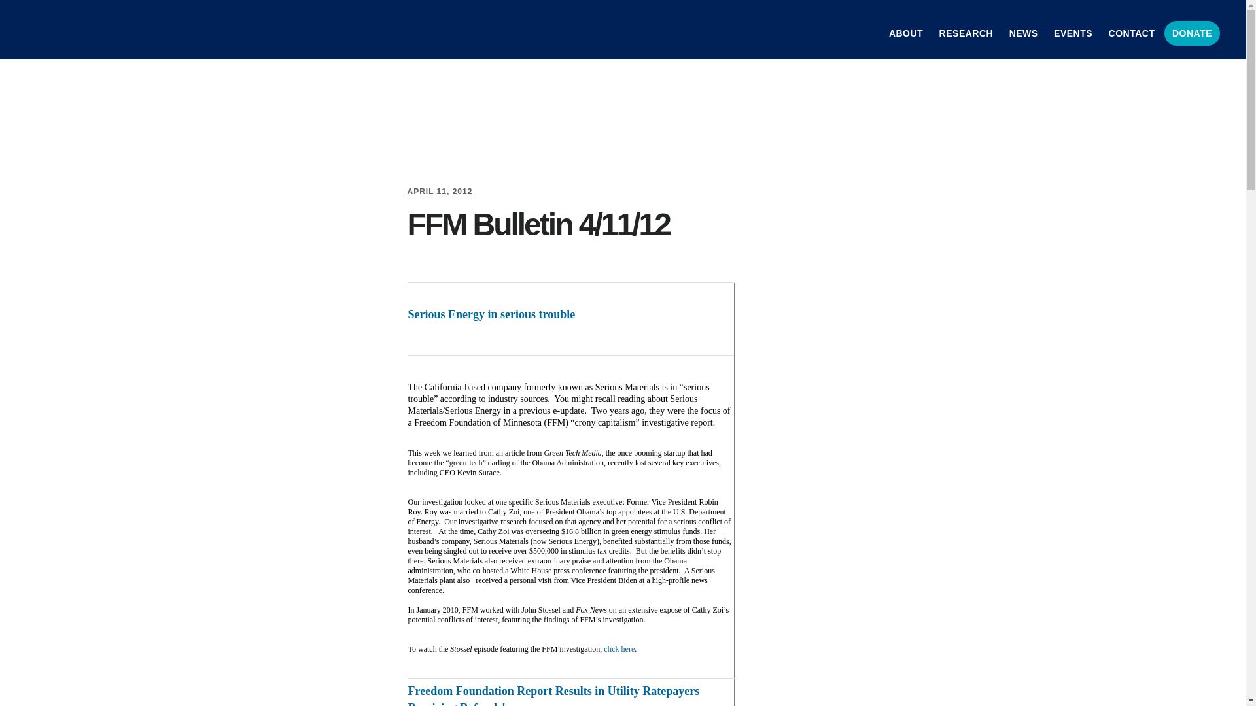  I want to click on EVENTS, so click(1073, 33).